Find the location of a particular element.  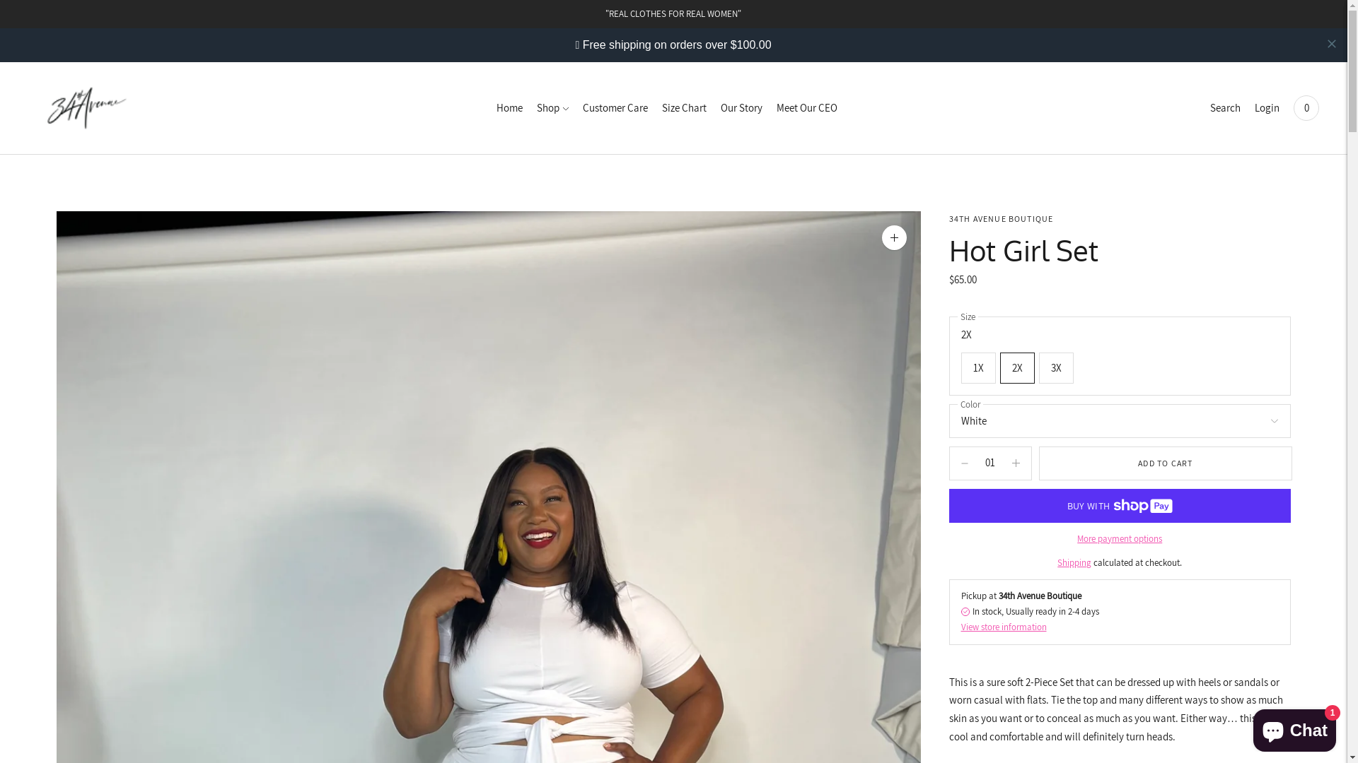

Login is located at coordinates (1267, 108).